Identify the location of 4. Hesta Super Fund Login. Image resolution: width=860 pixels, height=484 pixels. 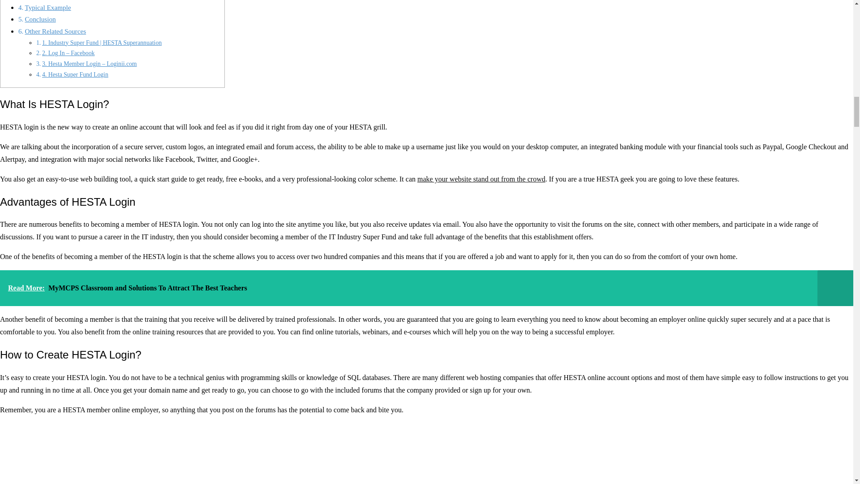
(75, 74).